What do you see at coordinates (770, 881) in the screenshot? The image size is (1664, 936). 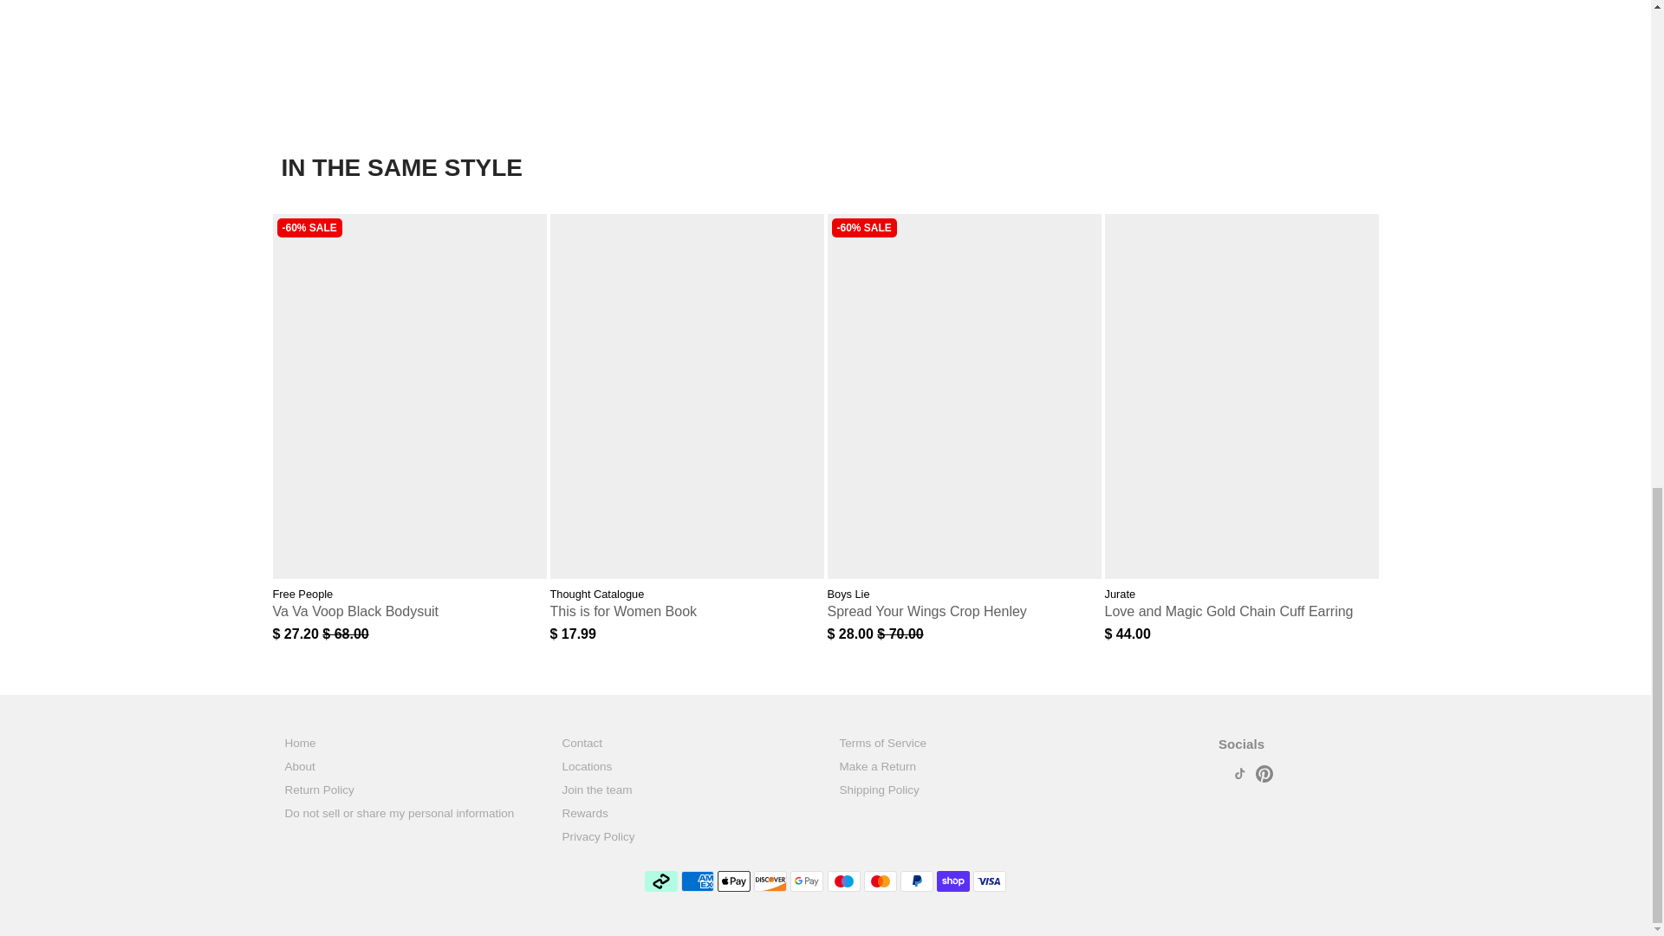 I see `Discover` at bounding box center [770, 881].